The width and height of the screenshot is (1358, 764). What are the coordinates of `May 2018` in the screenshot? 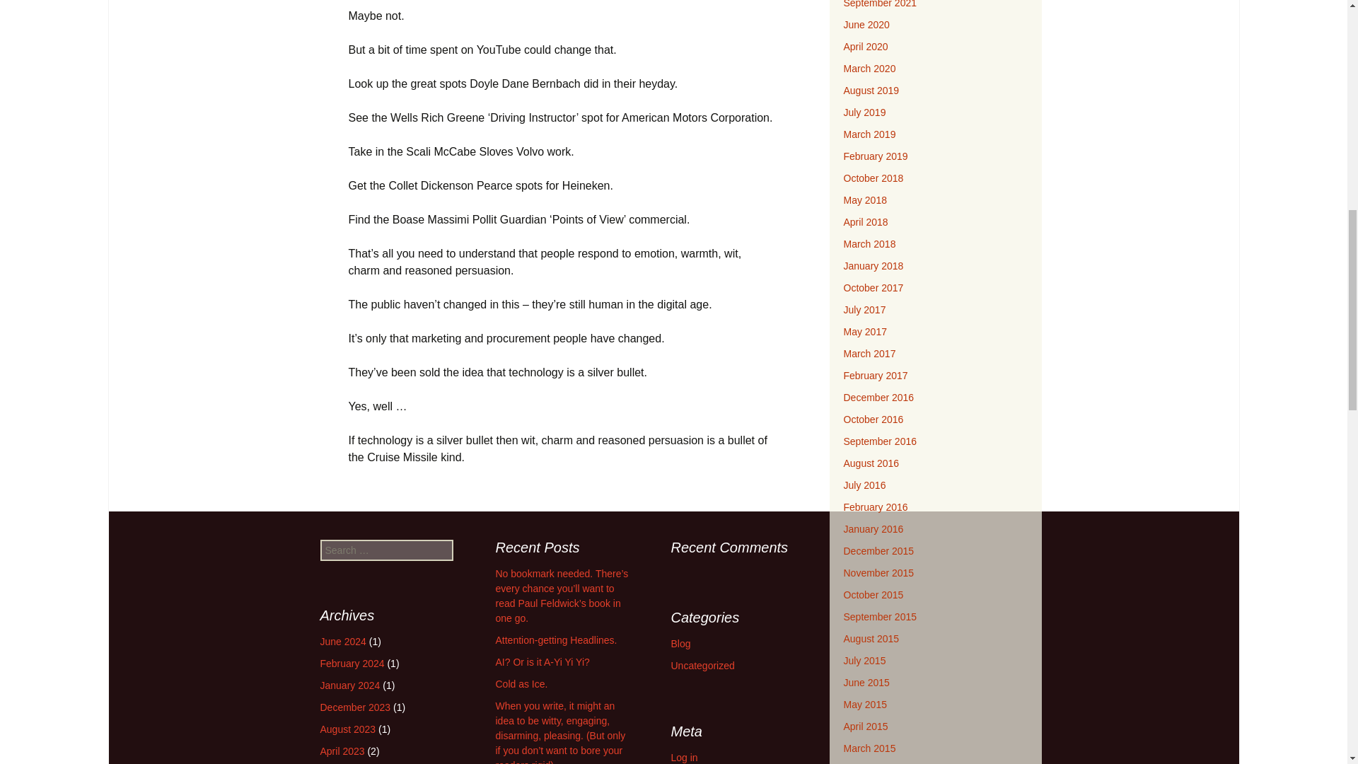 It's located at (864, 199).